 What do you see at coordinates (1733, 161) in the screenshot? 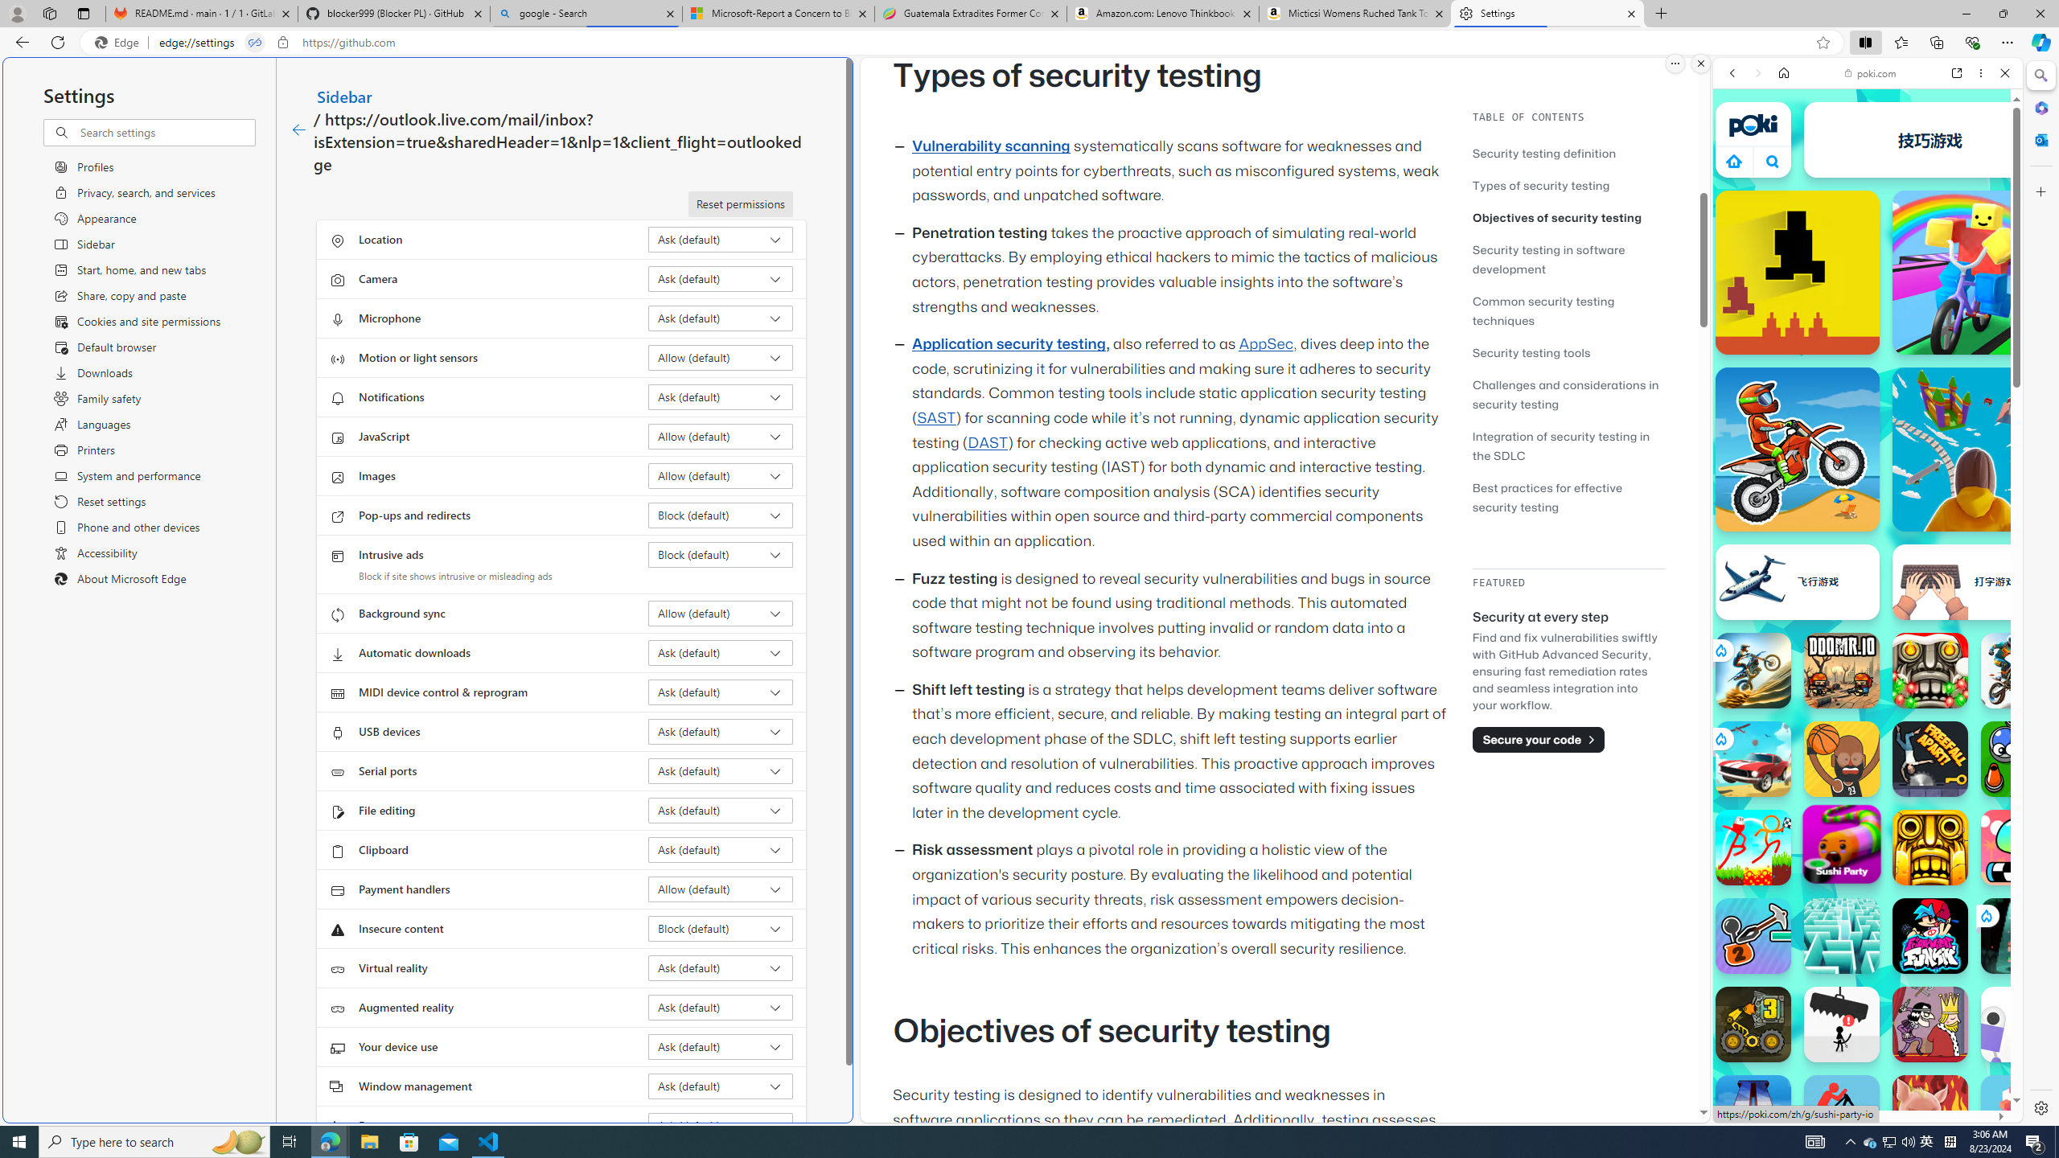
I see `Class: aprWdaSScyiJf4Jvmsx9` at bounding box center [1733, 161].